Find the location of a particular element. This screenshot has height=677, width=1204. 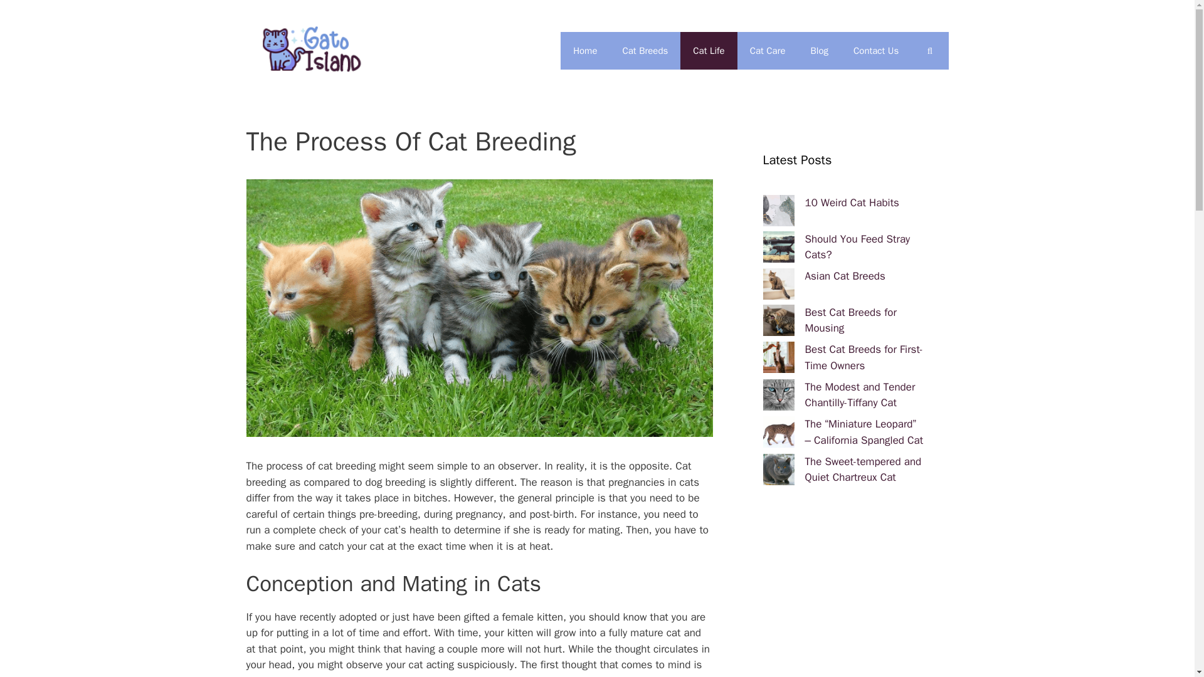

Home is located at coordinates (584, 50).